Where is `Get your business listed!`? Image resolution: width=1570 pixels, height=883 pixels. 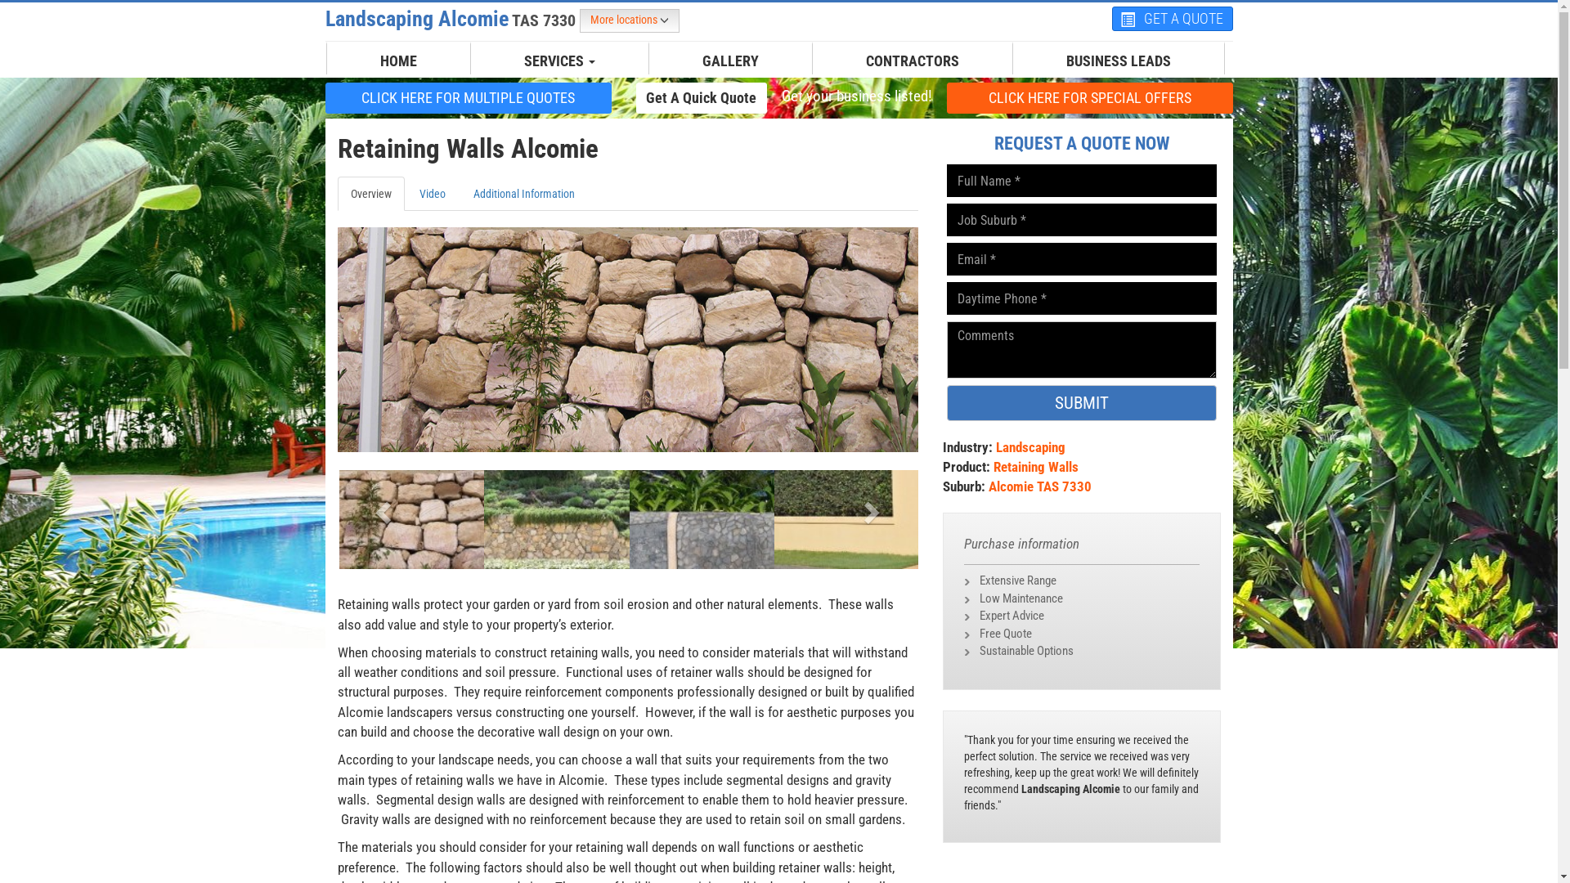 Get your business listed! is located at coordinates (856, 96).